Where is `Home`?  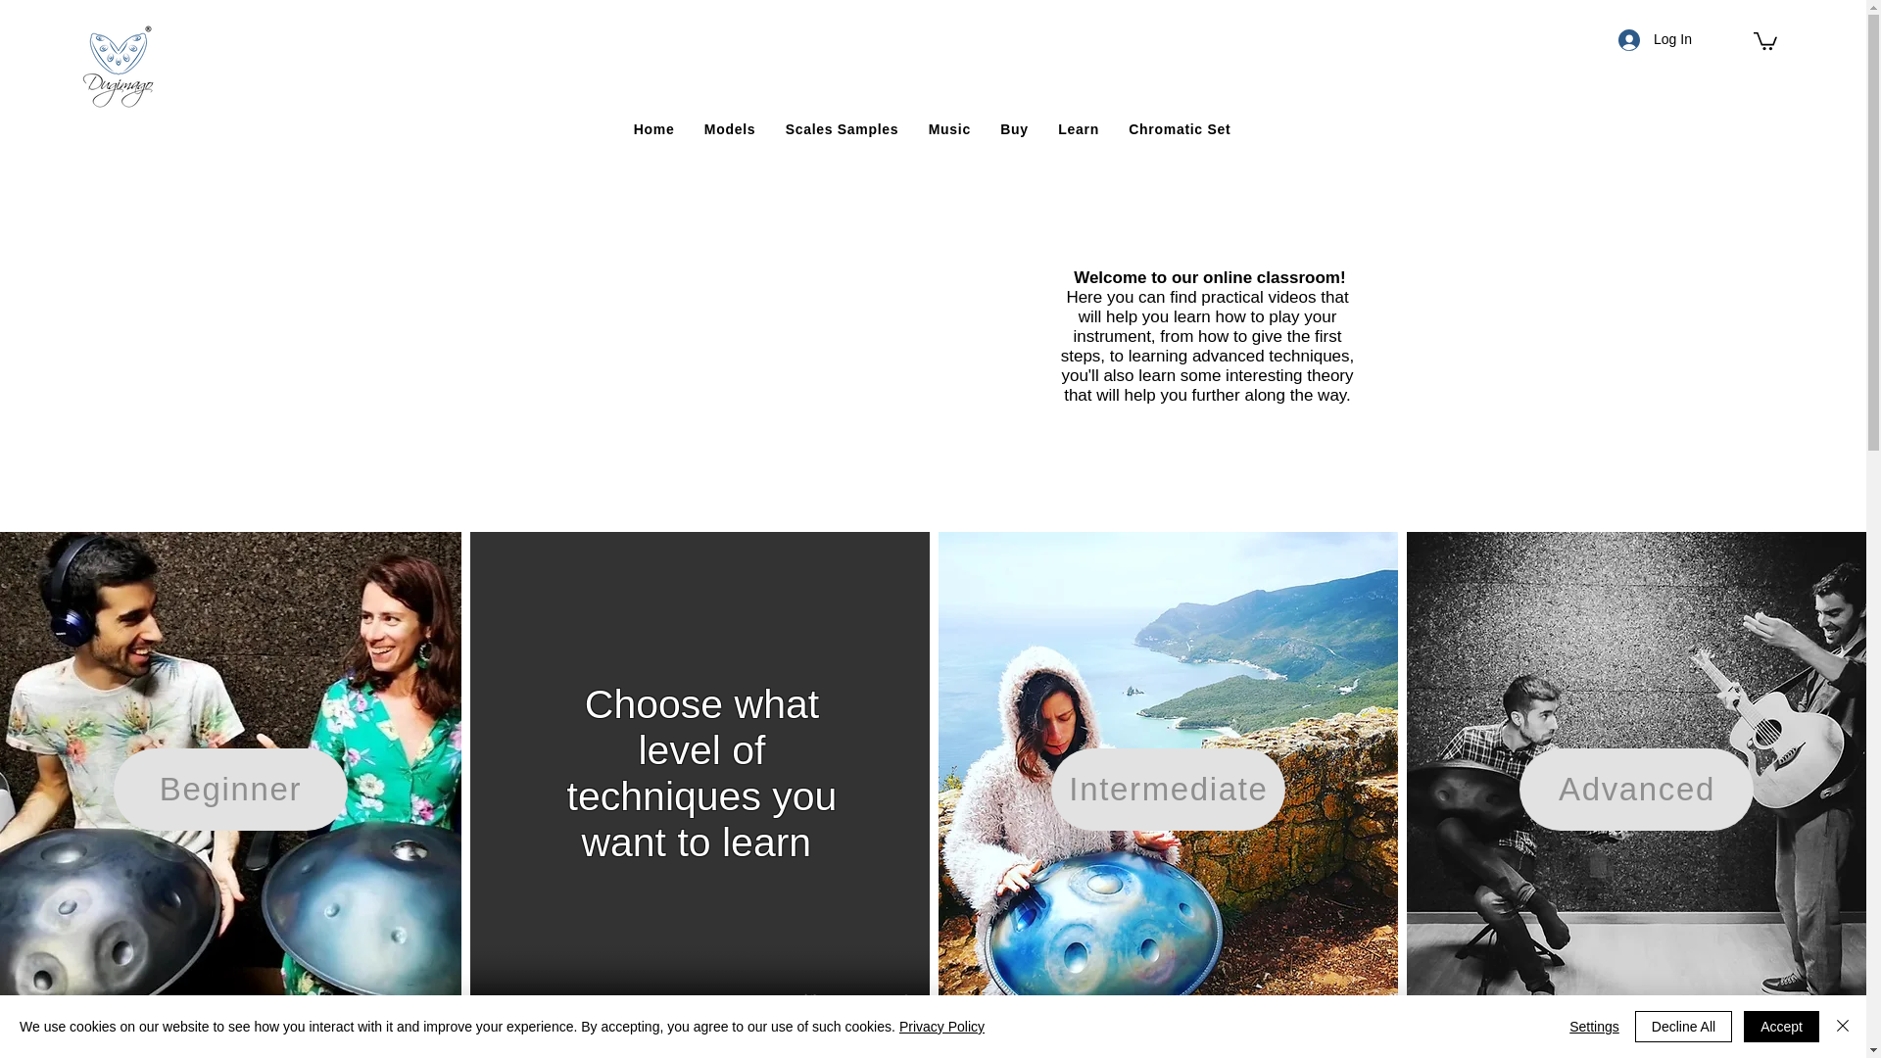
Home is located at coordinates (654, 129).